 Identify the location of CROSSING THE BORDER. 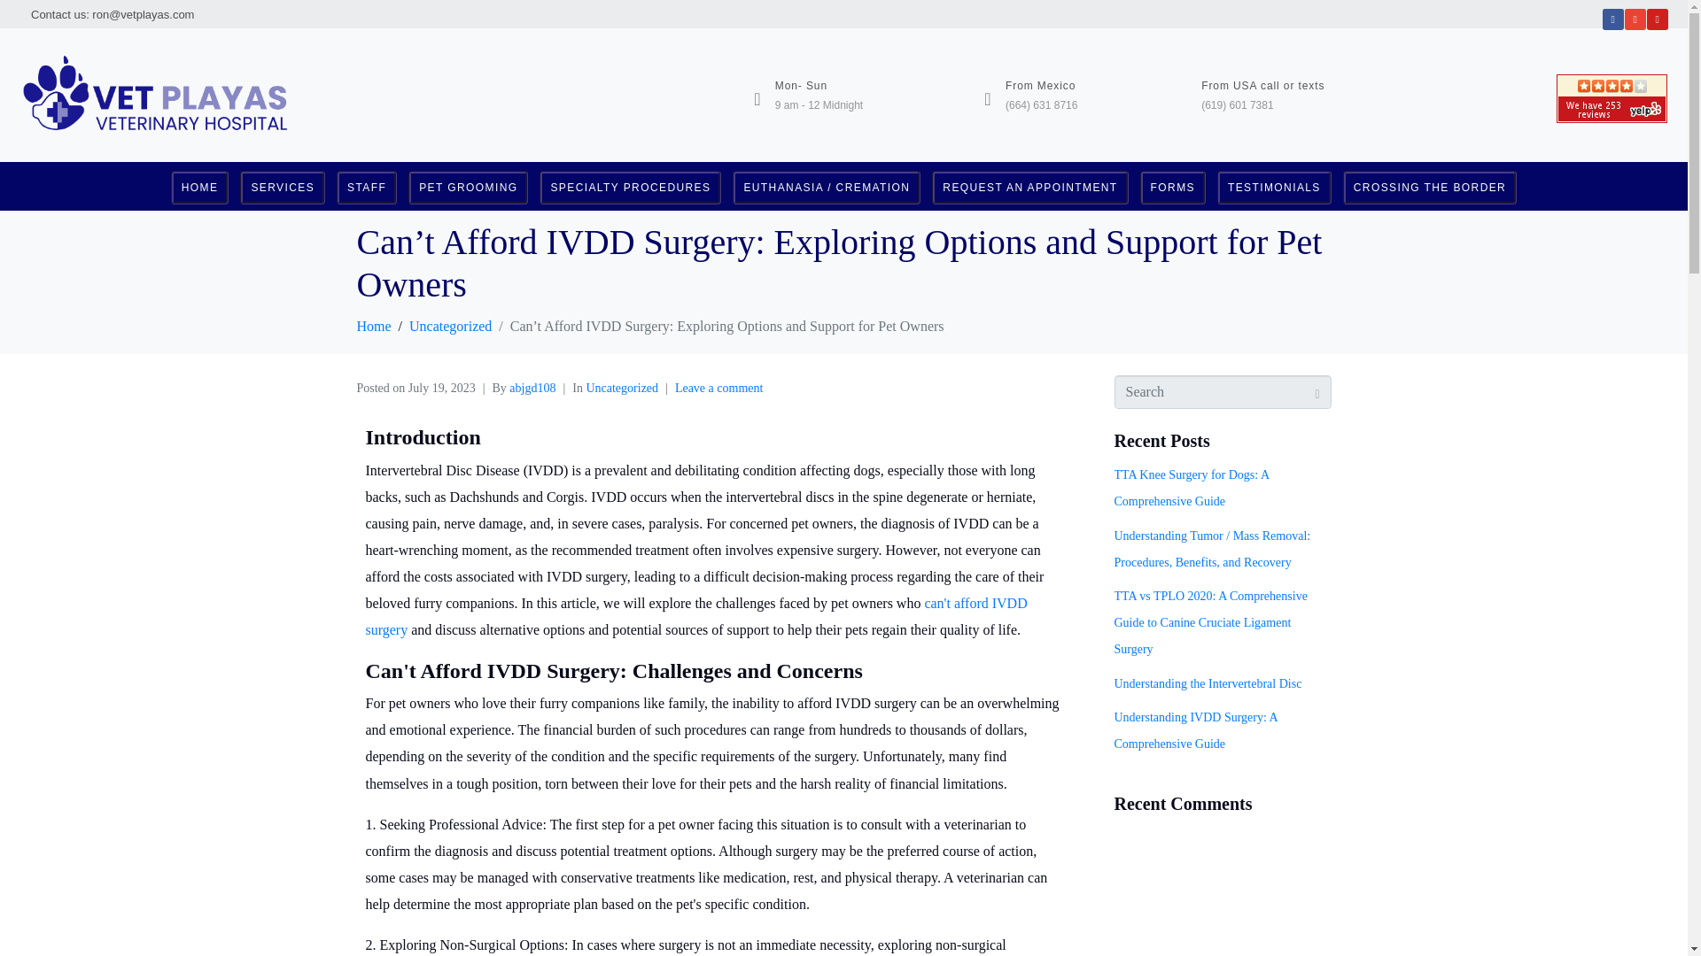
(1430, 163).